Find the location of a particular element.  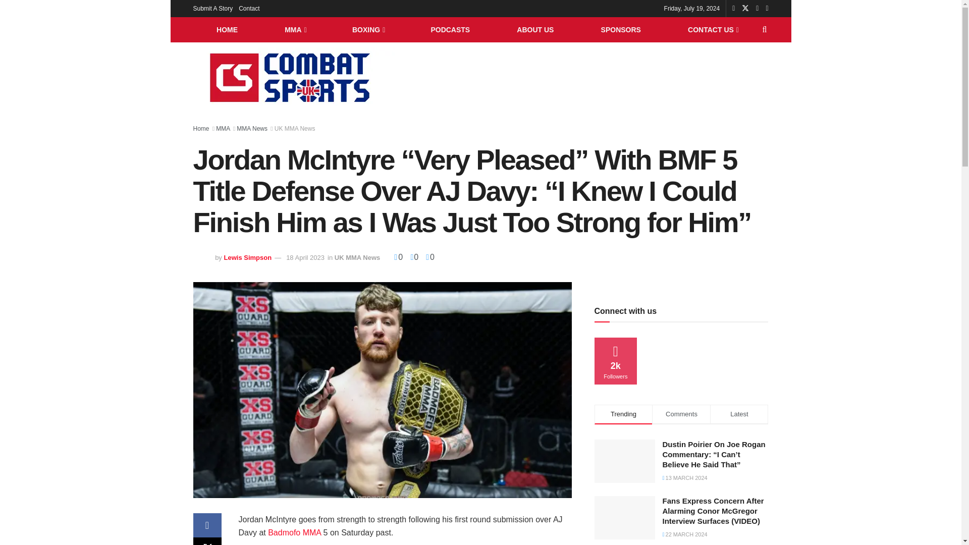

Contact is located at coordinates (249, 8).